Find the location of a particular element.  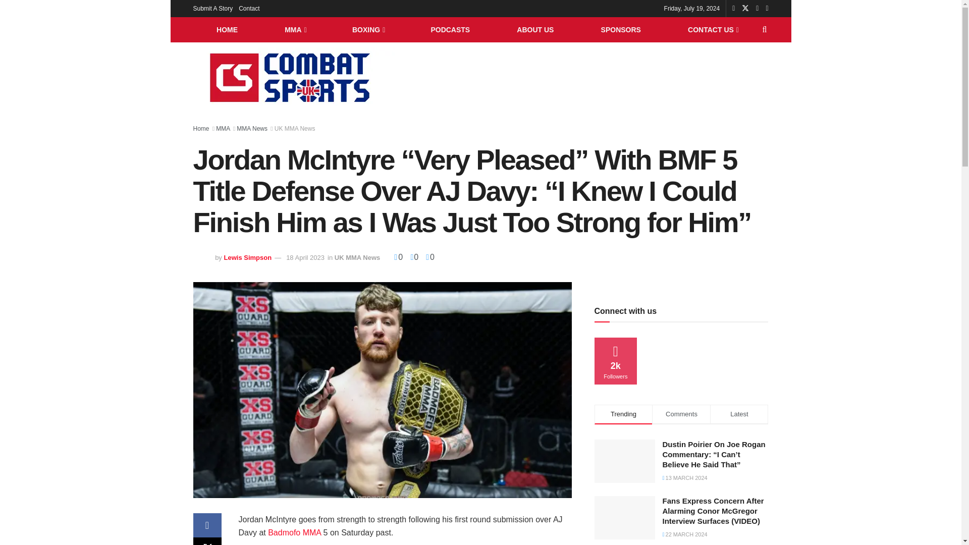

Contact is located at coordinates (249, 8).